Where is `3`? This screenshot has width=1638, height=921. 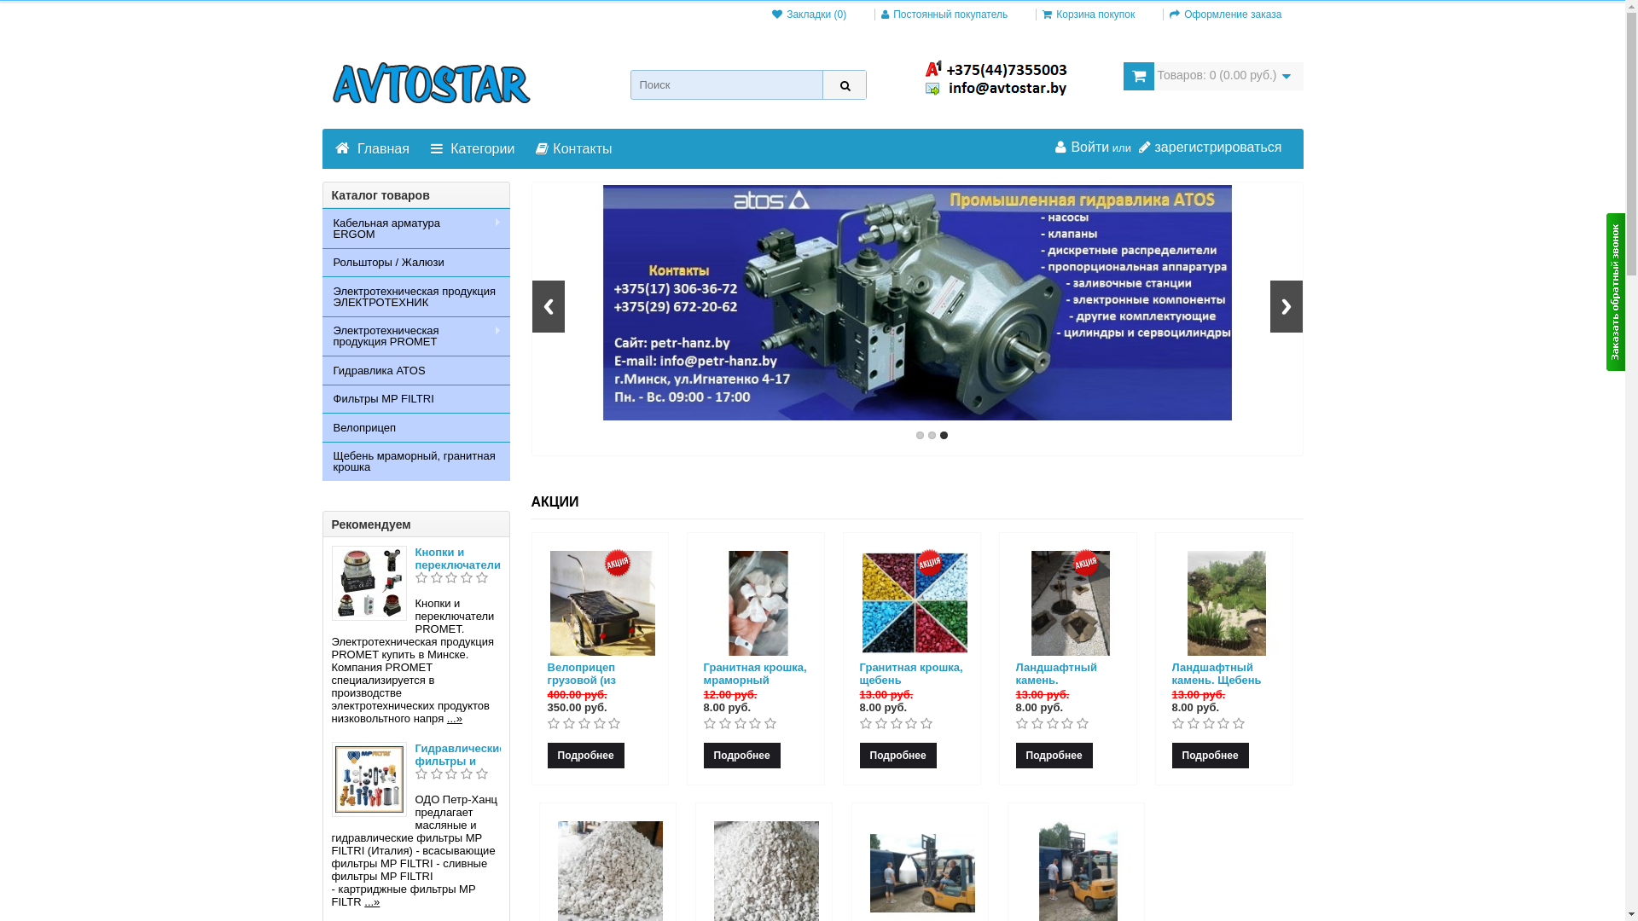 3 is located at coordinates (944, 435).